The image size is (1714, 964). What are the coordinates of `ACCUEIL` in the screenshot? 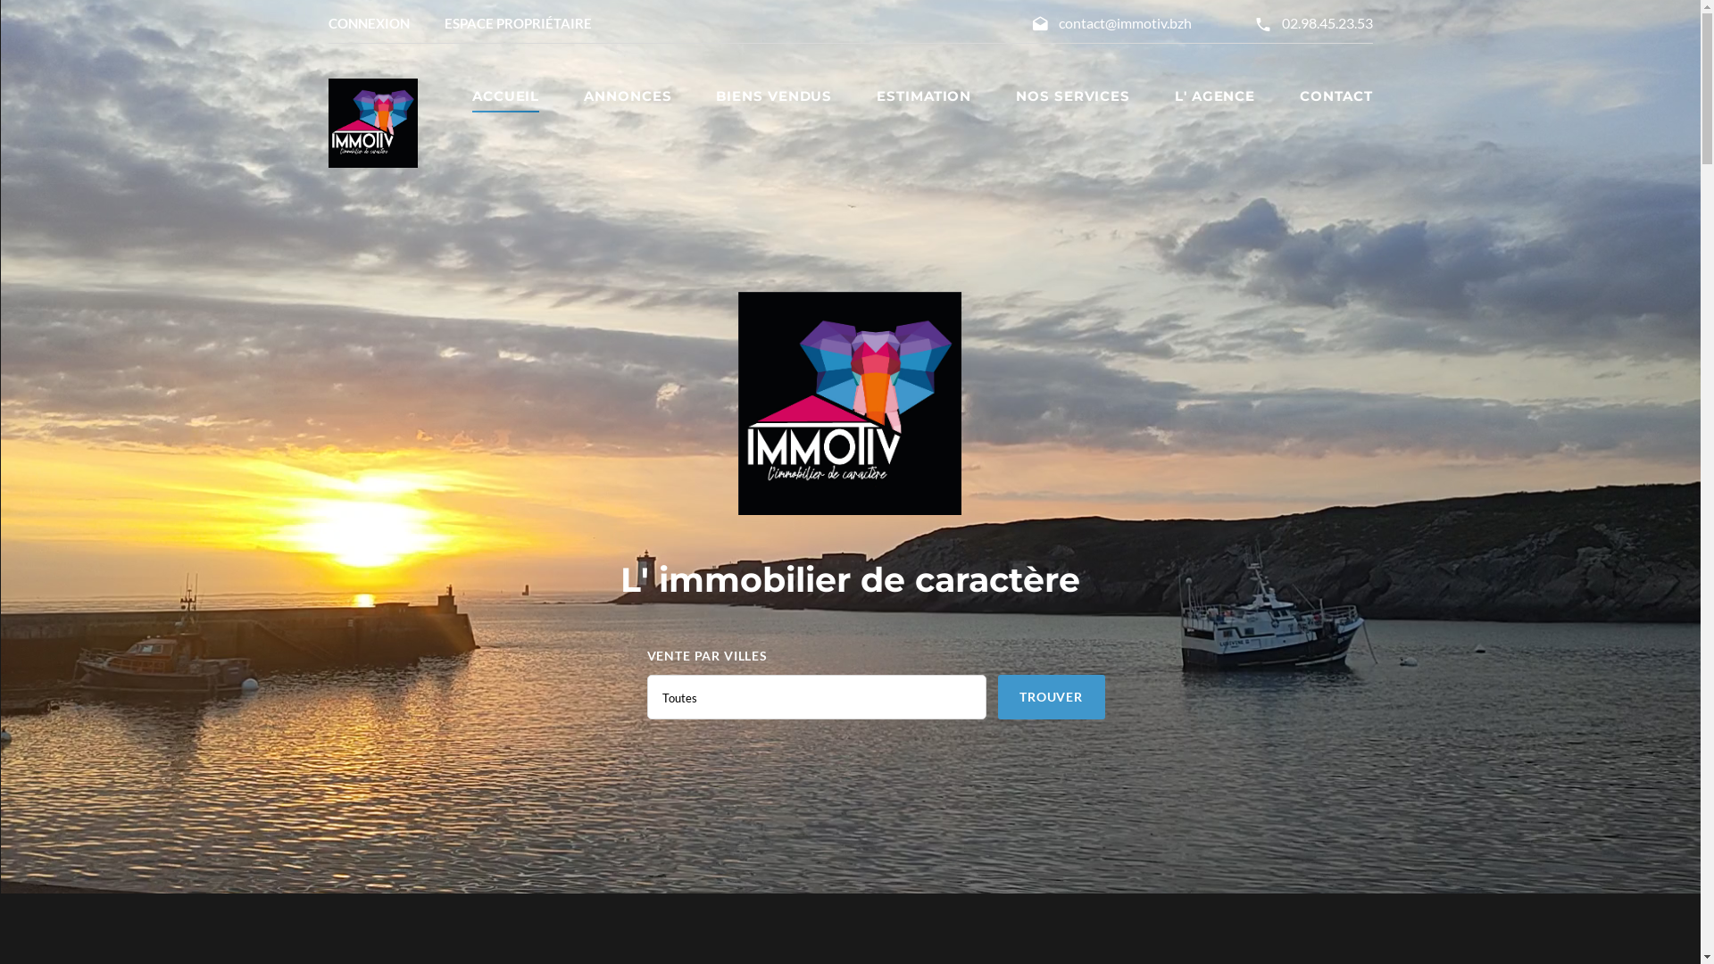 It's located at (505, 96).